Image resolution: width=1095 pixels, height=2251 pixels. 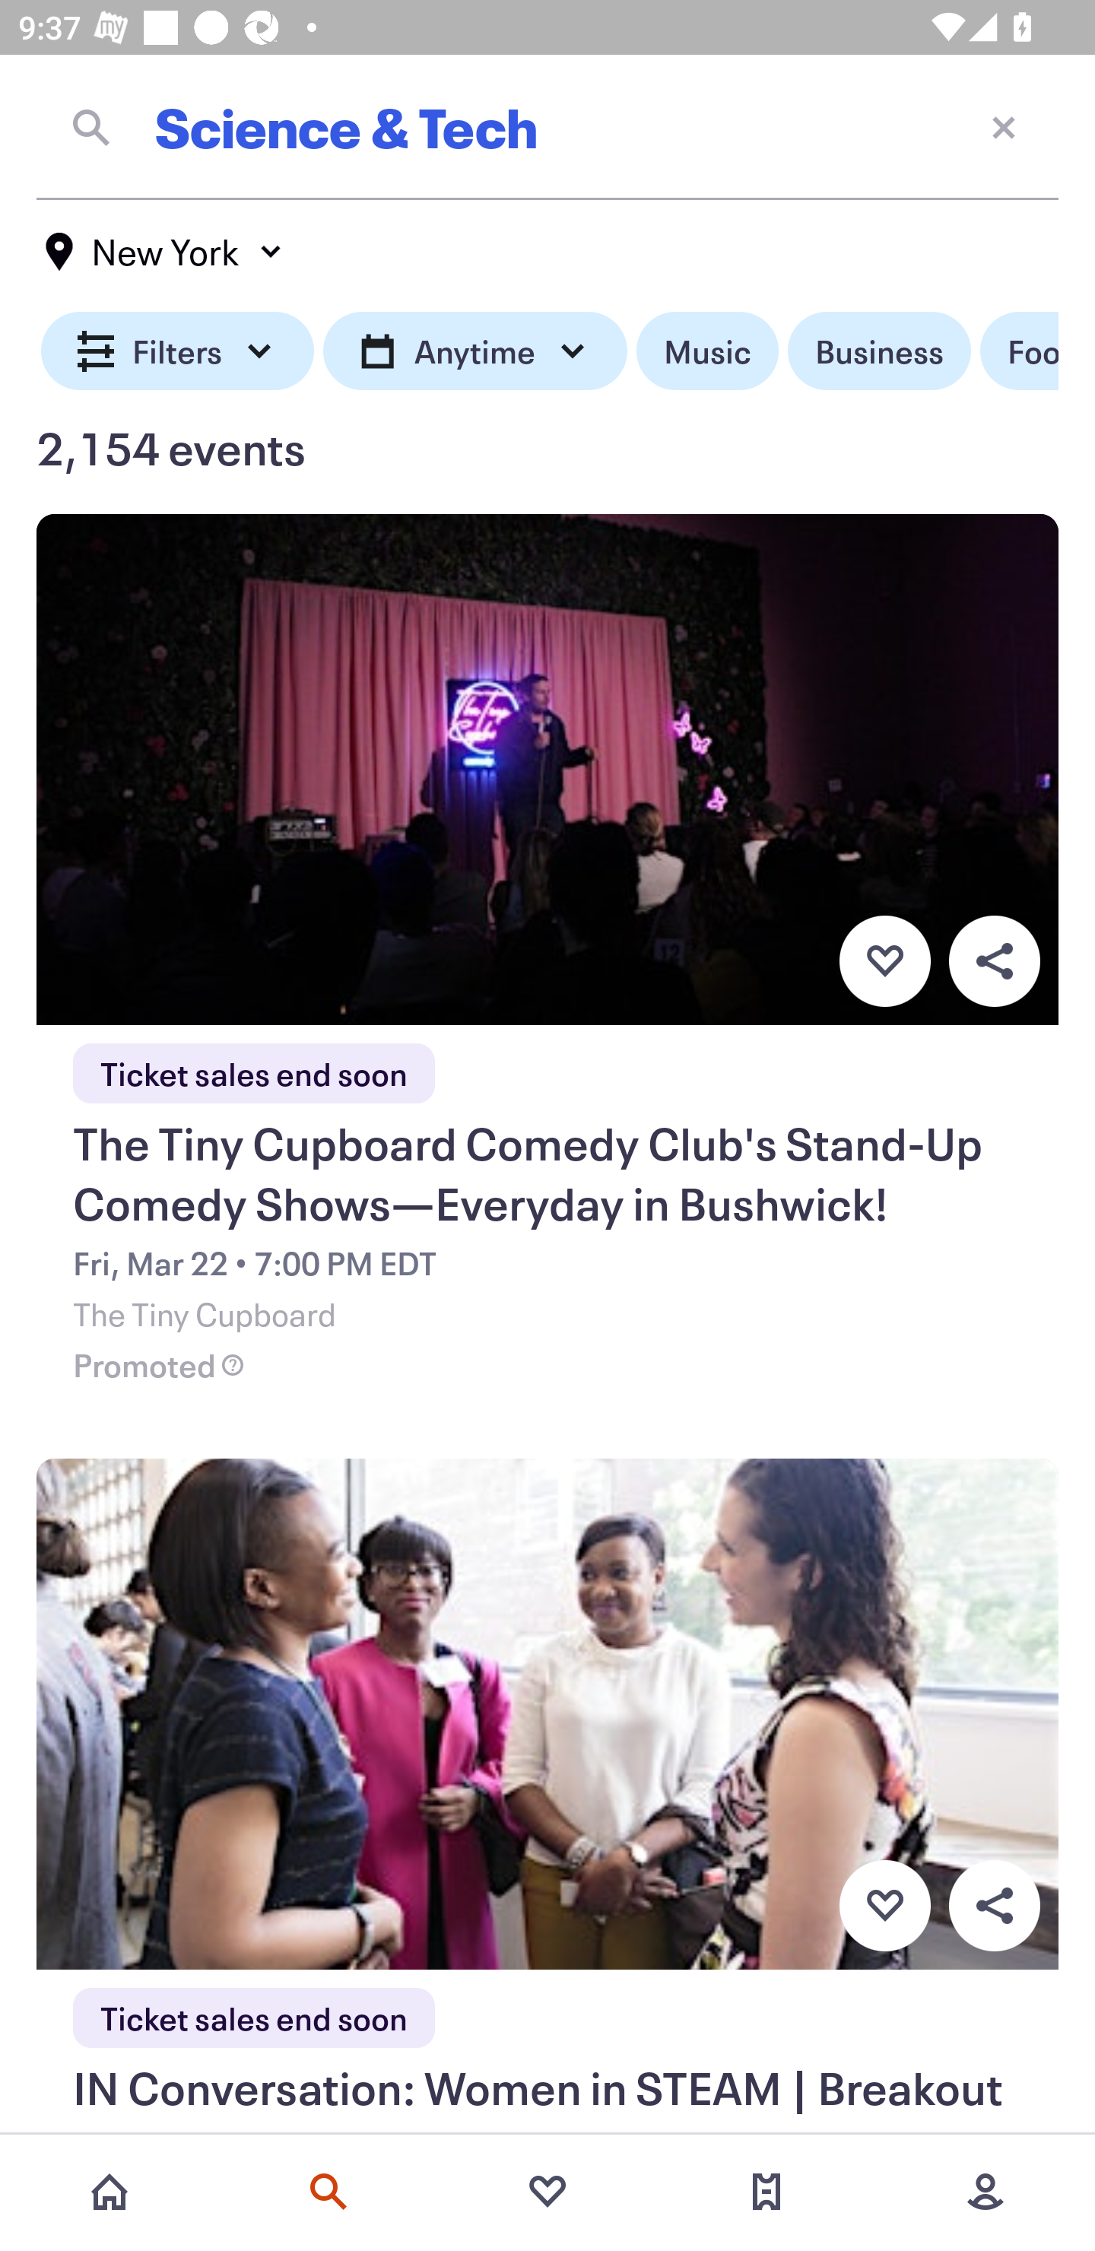 What do you see at coordinates (474, 351) in the screenshot?
I see `Anytime` at bounding box center [474, 351].